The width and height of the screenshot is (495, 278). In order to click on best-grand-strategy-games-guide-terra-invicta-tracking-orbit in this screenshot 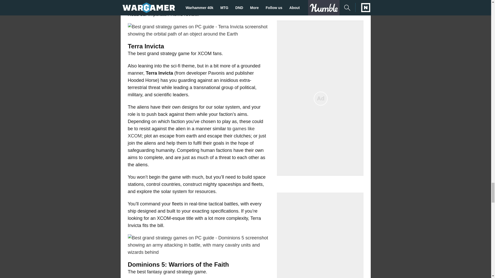, I will do `click(199, 30)`.